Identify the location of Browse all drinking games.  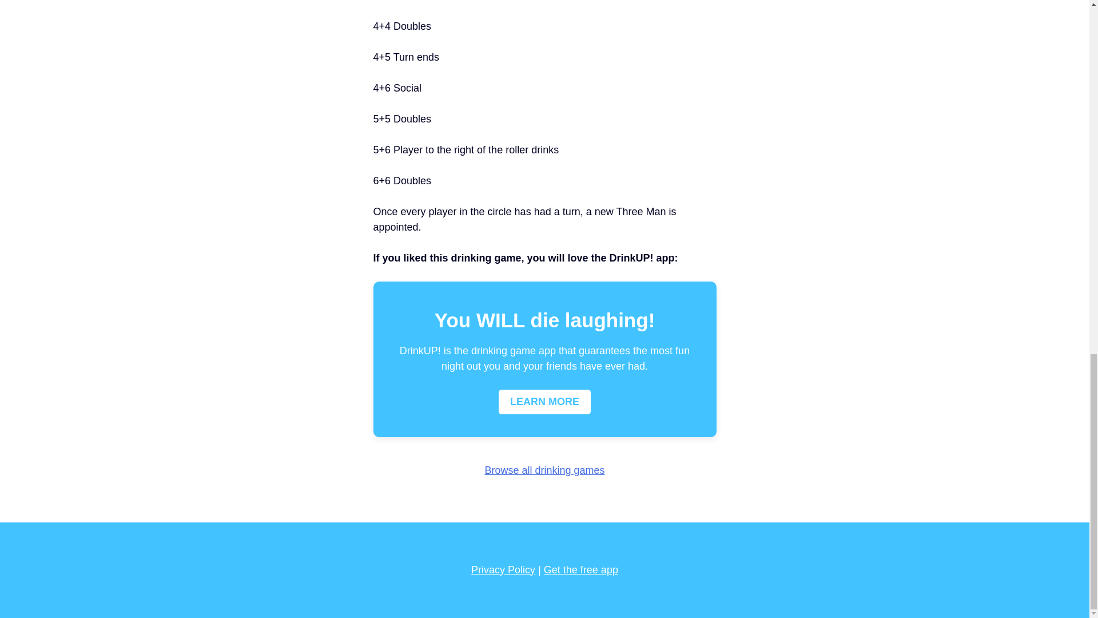
(544, 470).